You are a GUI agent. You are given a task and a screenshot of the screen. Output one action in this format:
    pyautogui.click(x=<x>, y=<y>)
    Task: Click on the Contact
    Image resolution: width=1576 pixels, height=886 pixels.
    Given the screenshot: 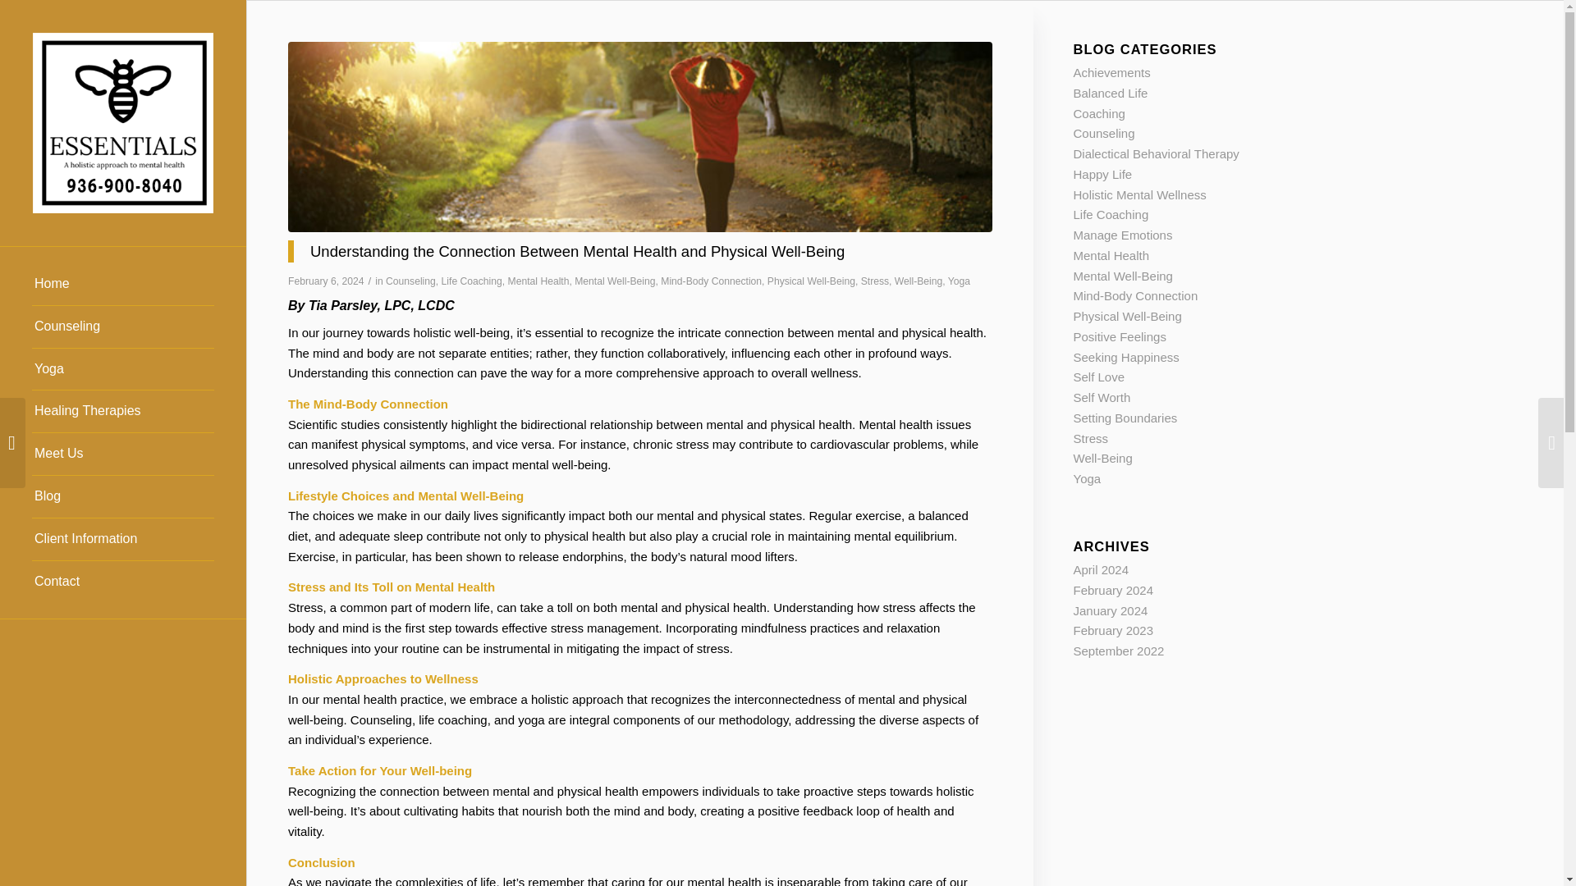 What is the action you would take?
    pyautogui.click(x=123, y=582)
    